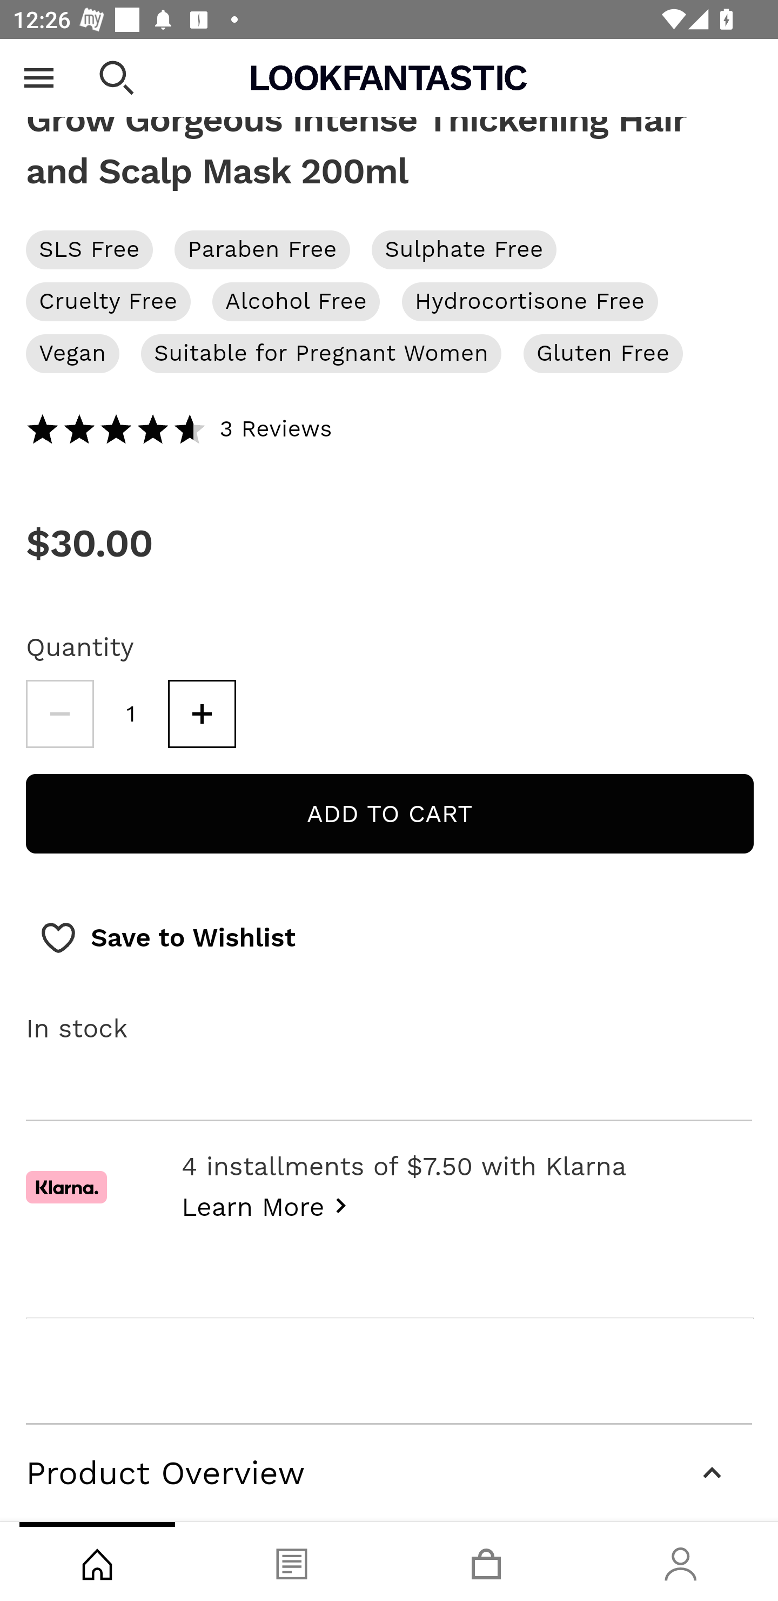 The width and height of the screenshot is (778, 1601). What do you see at coordinates (486, 1562) in the screenshot?
I see `Basket, tab, 3 of 4` at bounding box center [486, 1562].